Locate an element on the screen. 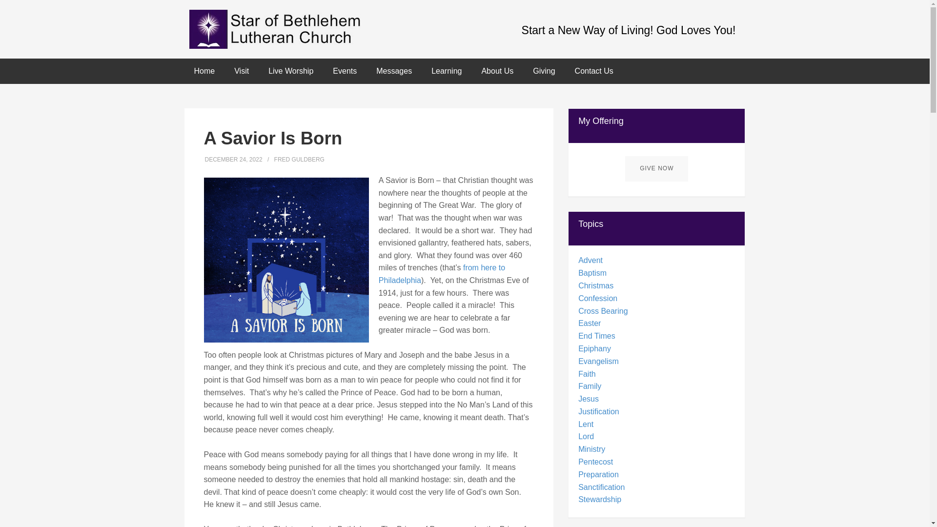 The image size is (937, 527). Live Worship is located at coordinates (291, 71).